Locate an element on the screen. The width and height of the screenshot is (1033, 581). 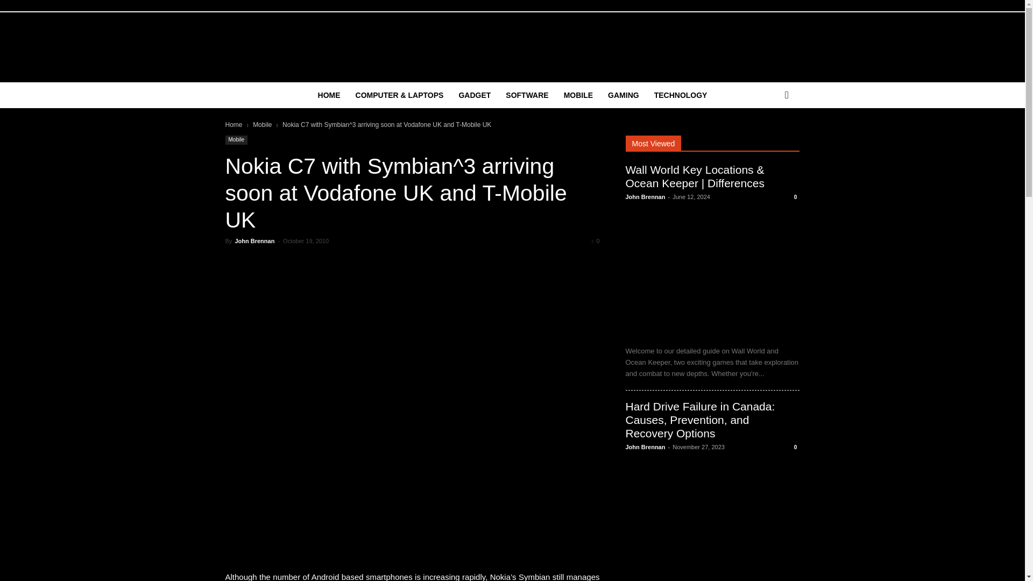
SOFTWARE is located at coordinates (526, 95).